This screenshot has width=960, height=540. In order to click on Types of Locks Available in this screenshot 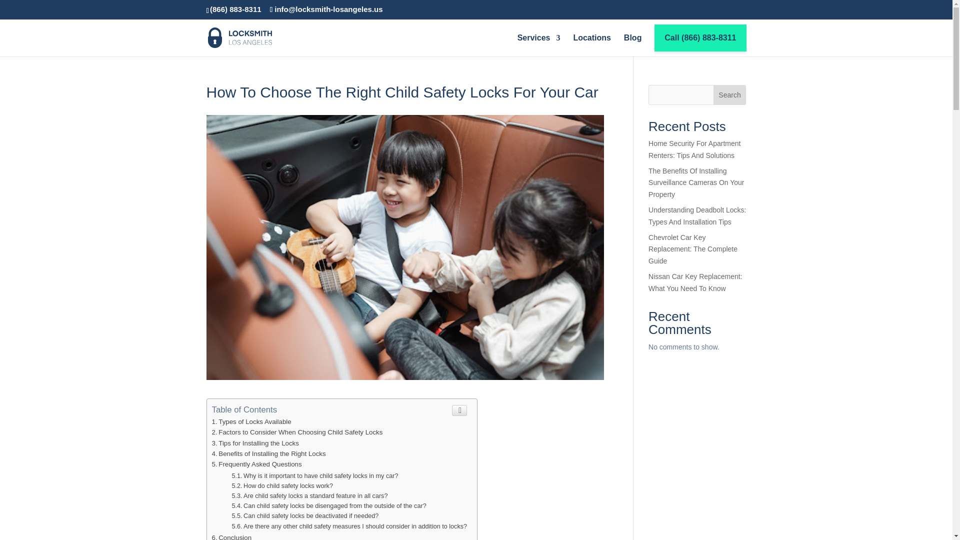, I will do `click(252, 421)`.